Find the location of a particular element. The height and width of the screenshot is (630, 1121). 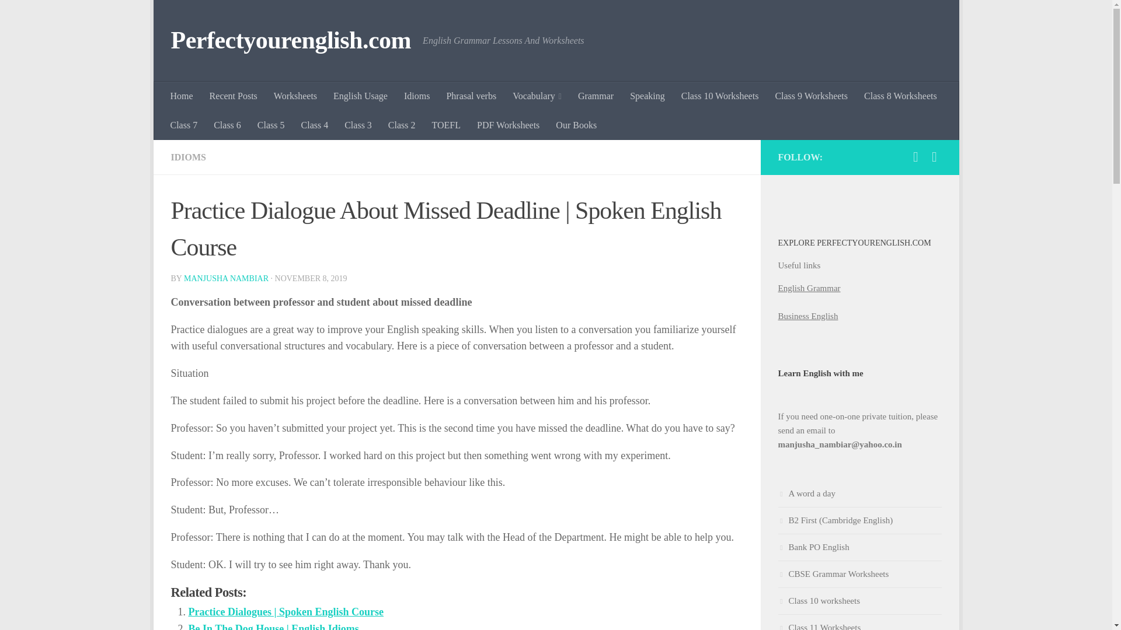

Grammar is located at coordinates (596, 96).